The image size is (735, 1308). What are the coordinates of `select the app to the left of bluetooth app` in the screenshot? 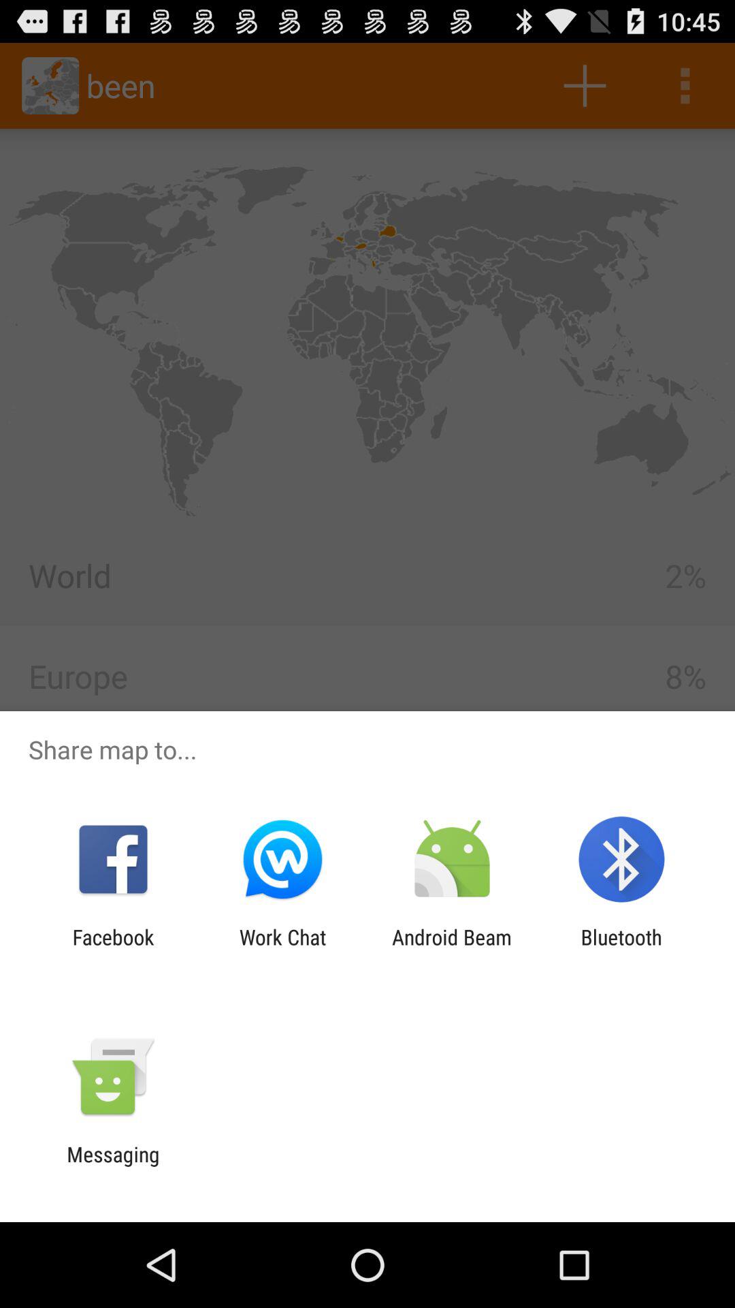 It's located at (452, 949).